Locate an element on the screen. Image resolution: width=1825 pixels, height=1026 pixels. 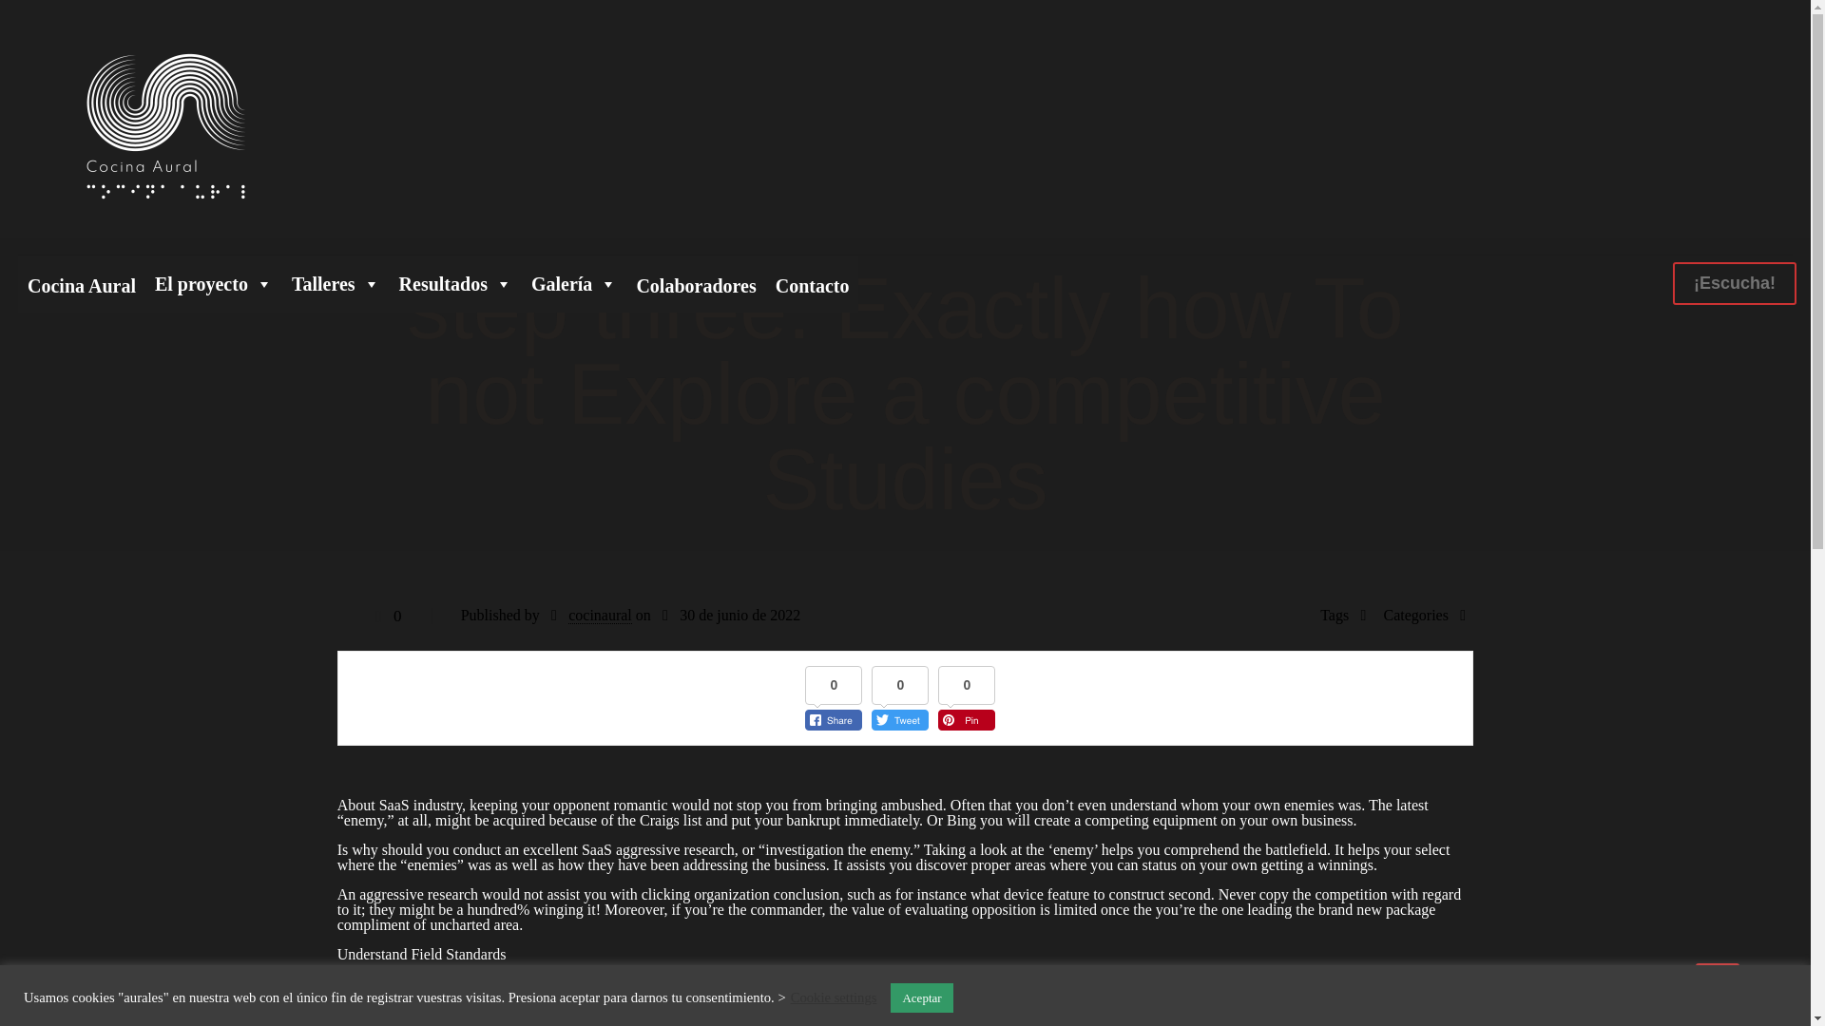
Cocina Aural is located at coordinates (165, 127).